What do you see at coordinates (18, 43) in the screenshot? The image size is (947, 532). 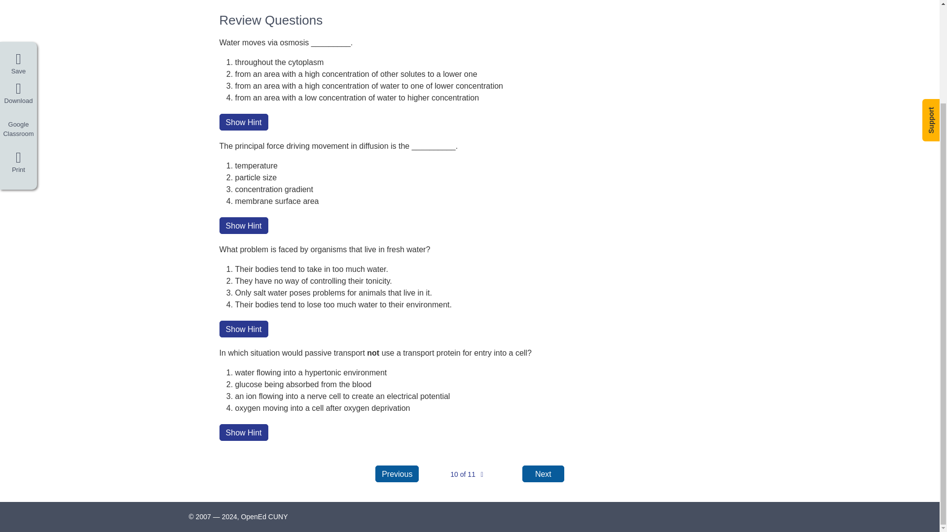 I see `Print` at bounding box center [18, 43].